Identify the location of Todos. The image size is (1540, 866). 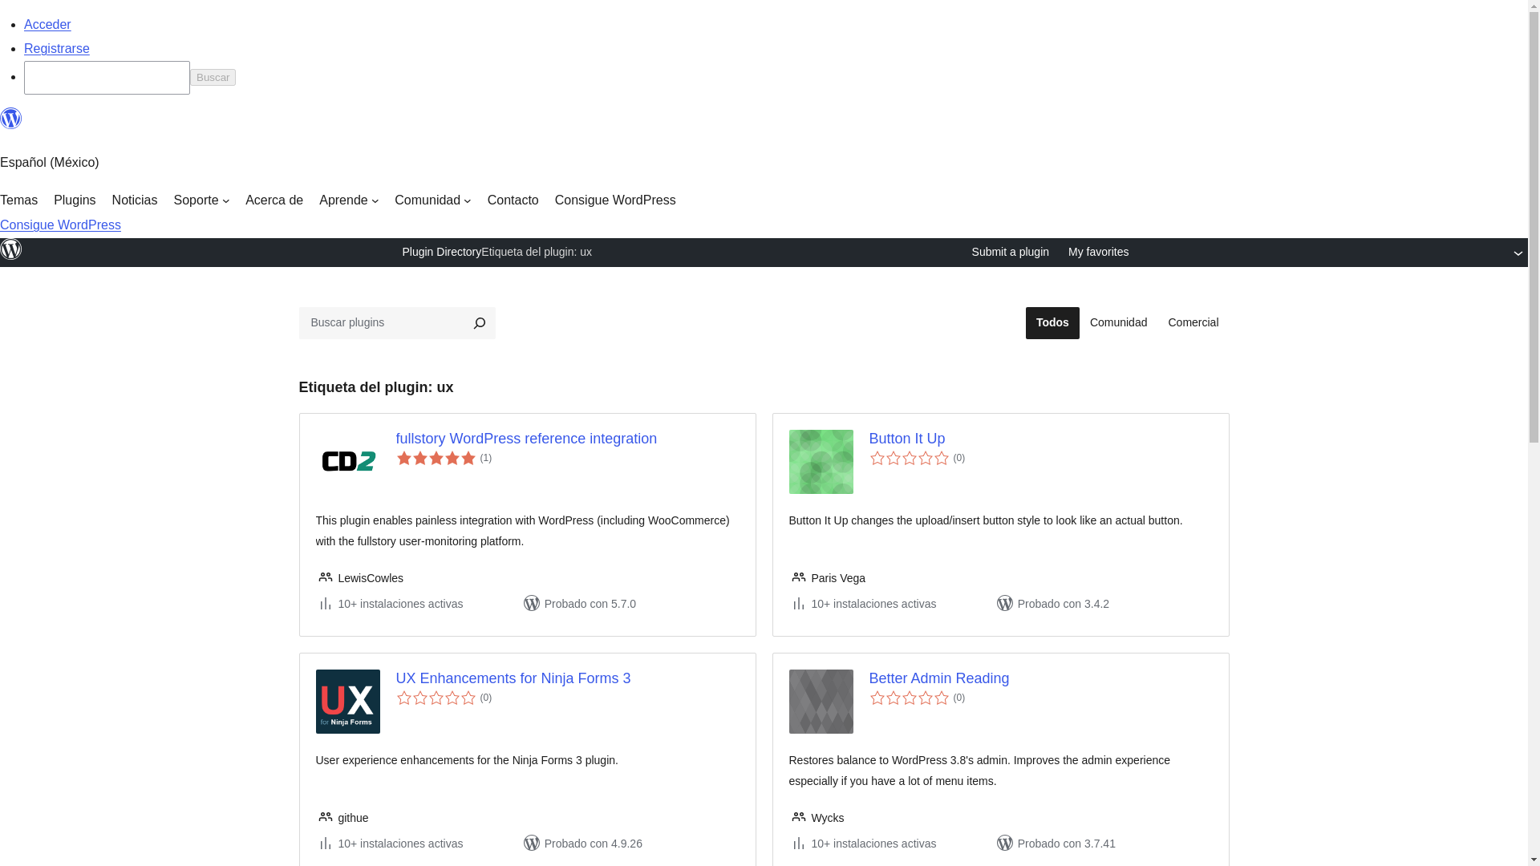
(1052, 323).